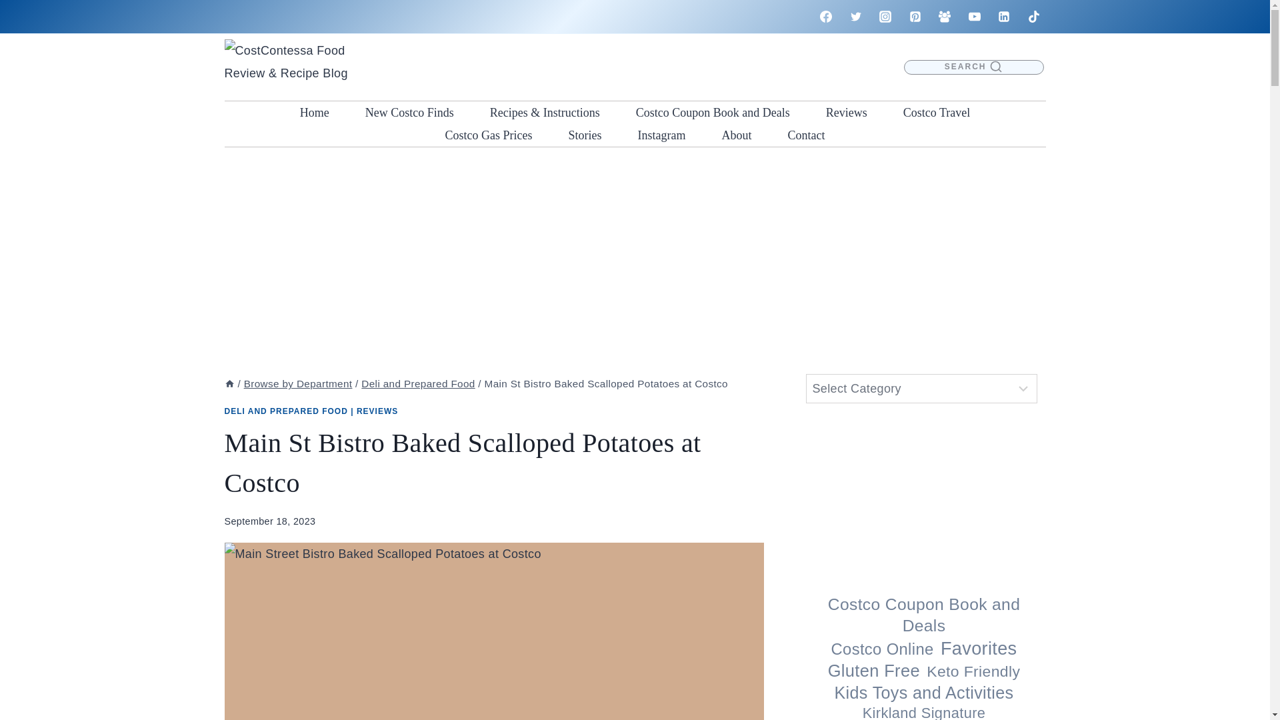 The width and height of the screenshot is (1280, 720). I want to click on Home, so click(314, 112).